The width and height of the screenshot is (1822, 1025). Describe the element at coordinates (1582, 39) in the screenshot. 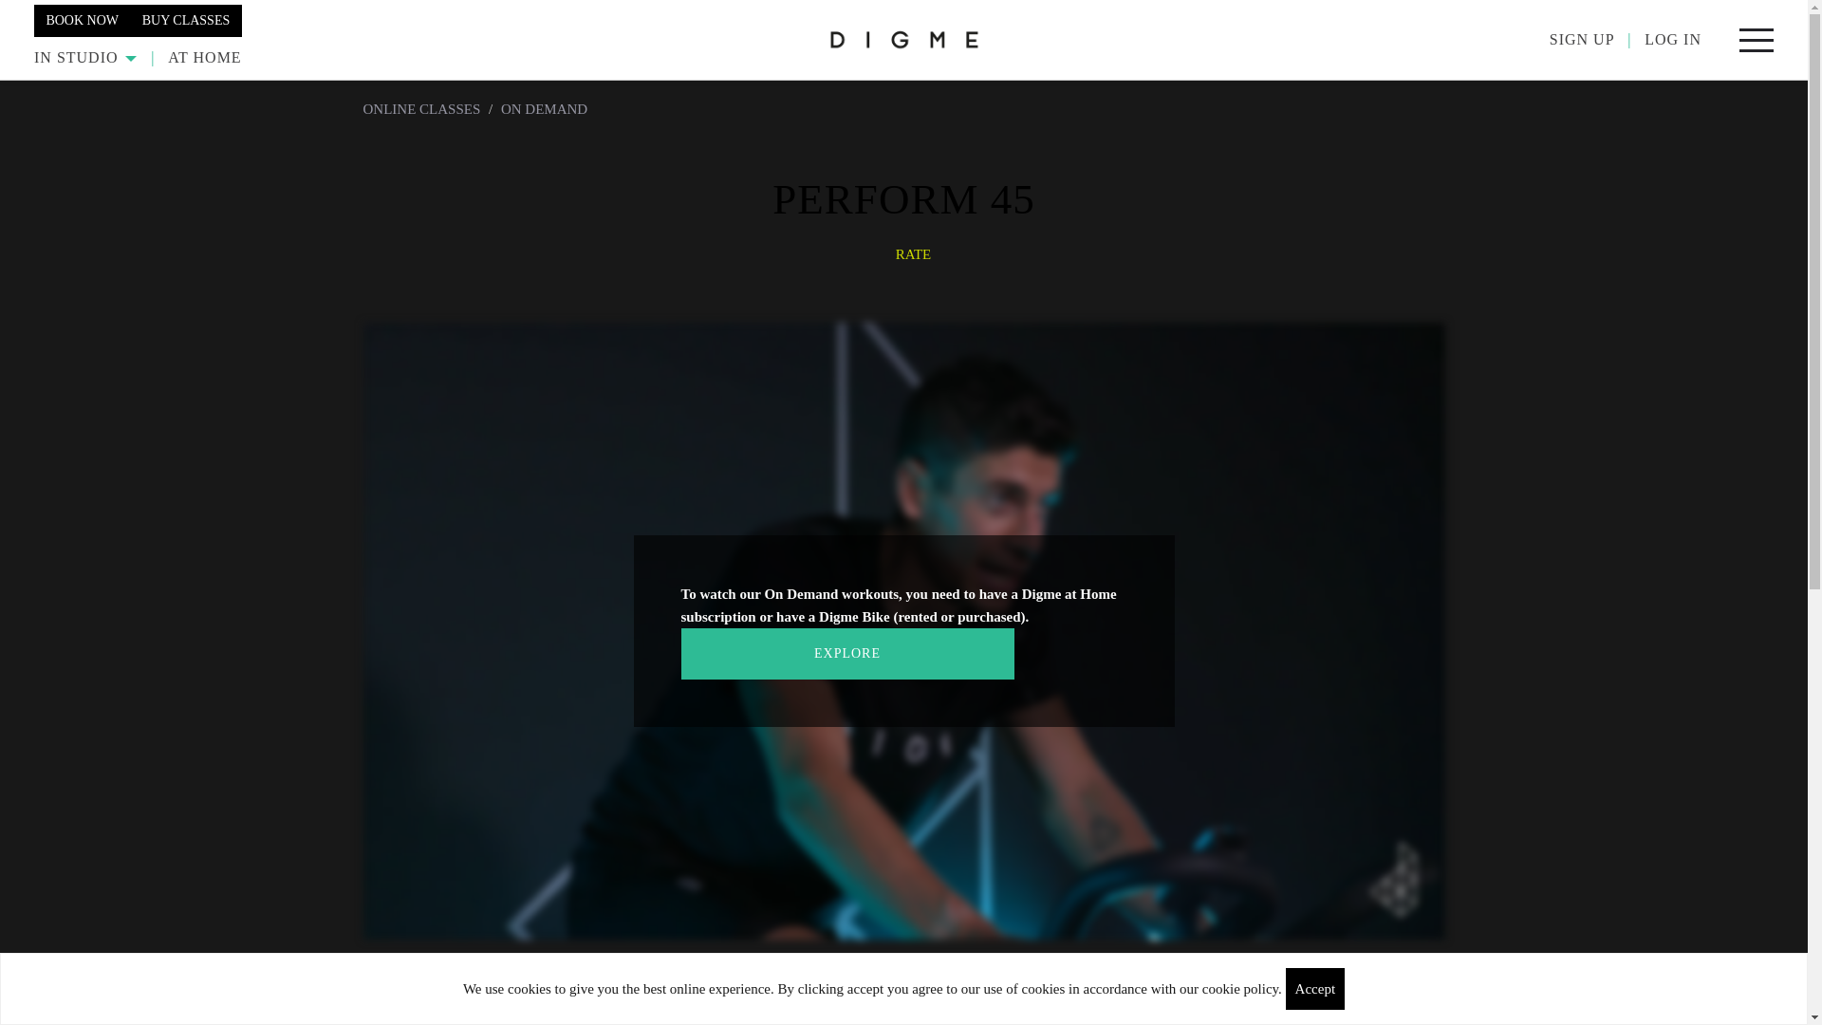

I see `SIGN UP` at that location.